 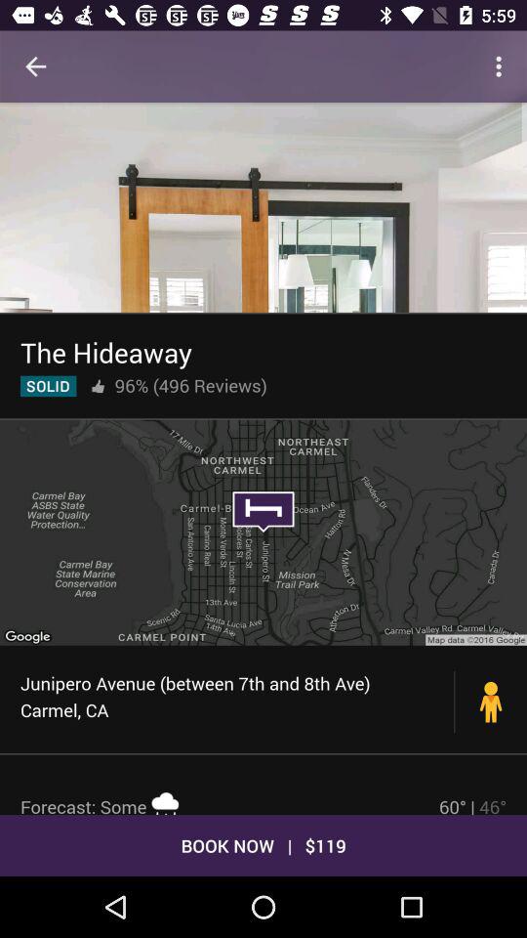 What do you see at coordinates (105, 352) in the screenshot?
I see `launch the hideaway icon` at bounding box center [105, 352].